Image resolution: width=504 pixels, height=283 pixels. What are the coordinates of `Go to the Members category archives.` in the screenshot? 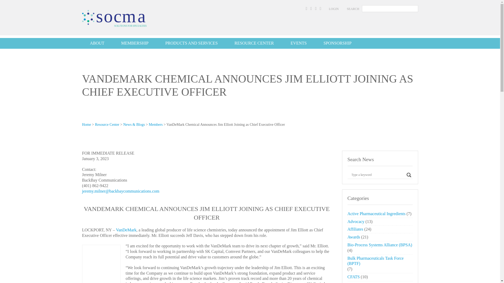 It's located at (156, 124).